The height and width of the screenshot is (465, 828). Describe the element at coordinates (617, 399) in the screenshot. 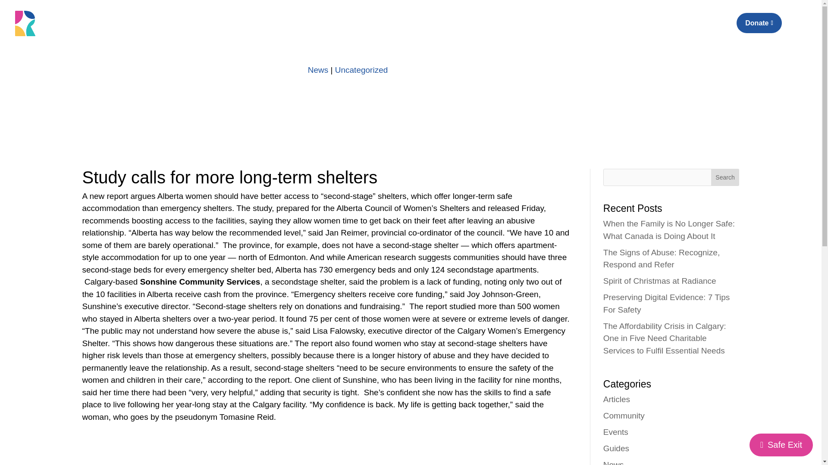

I see `Articles` at that location.